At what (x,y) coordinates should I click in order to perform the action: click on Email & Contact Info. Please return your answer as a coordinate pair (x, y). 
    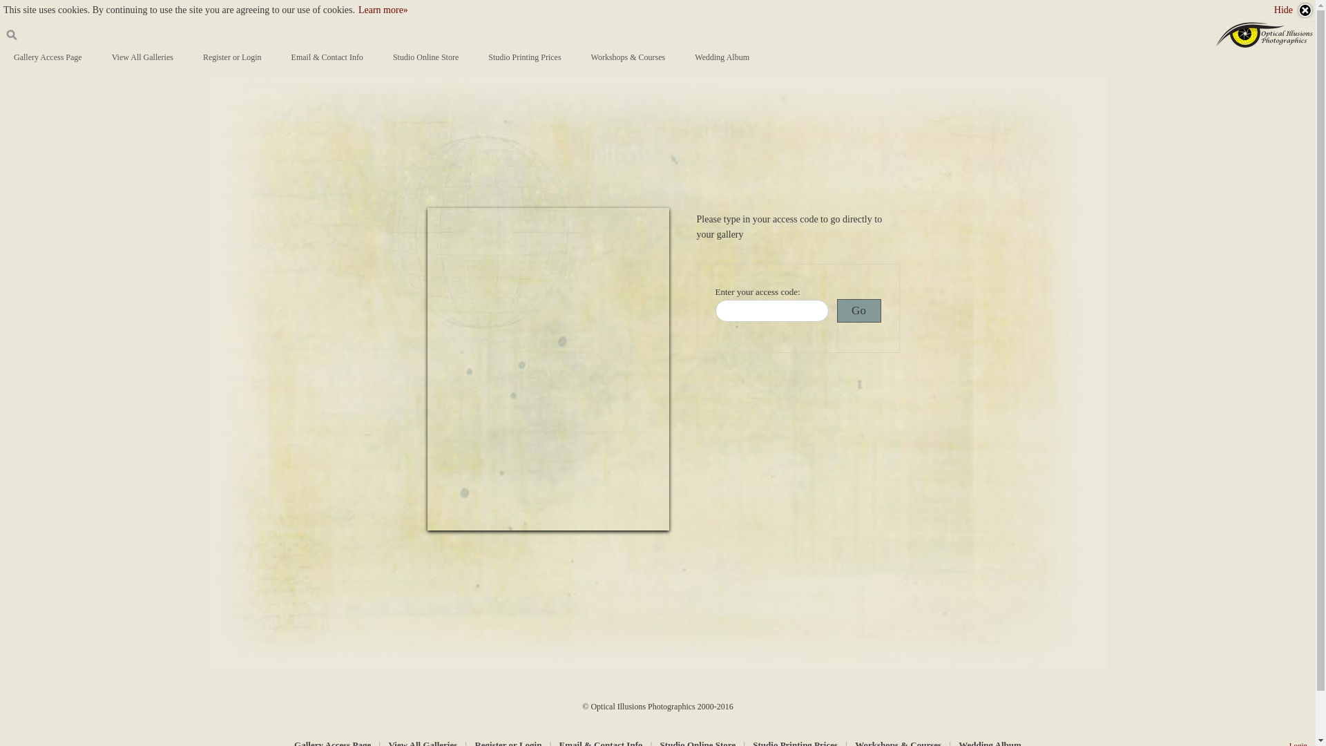
    Looking at the image, I should click on (327, 57).